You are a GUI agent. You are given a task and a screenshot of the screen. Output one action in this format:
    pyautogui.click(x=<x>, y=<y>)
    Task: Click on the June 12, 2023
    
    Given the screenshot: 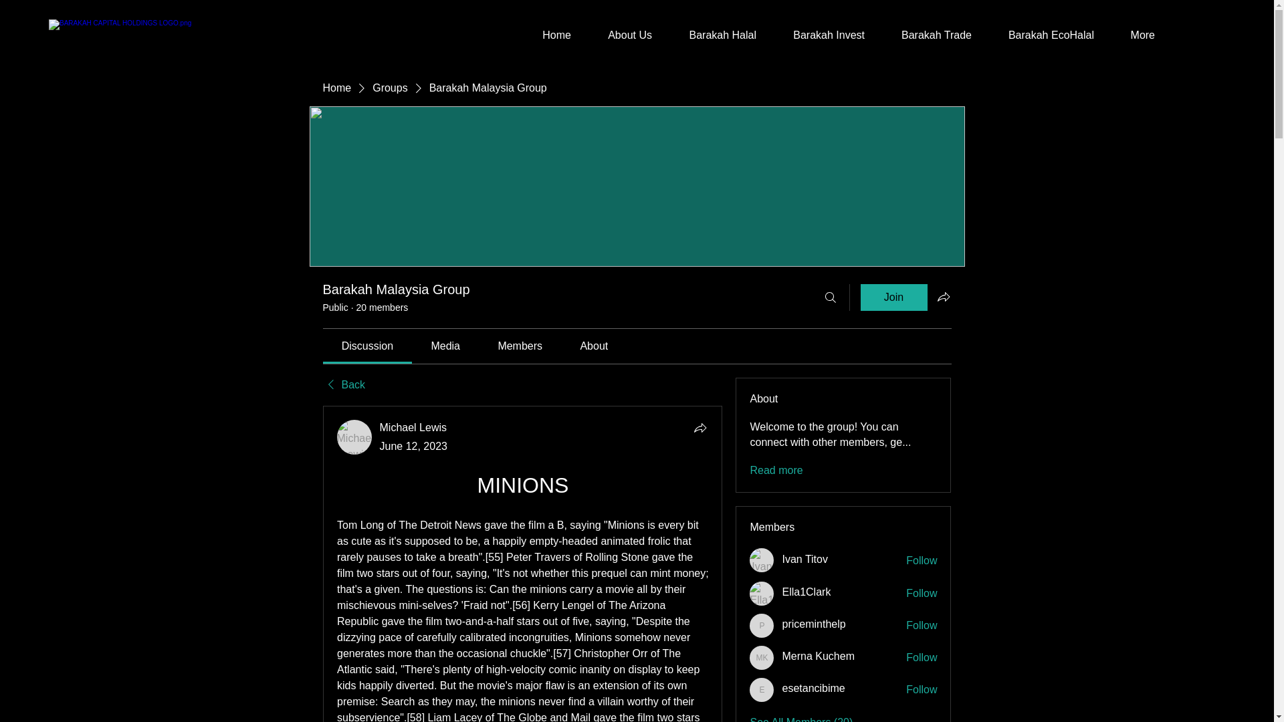 What is the action you would take?
    pyautogui.click(x=413, y=446)
    